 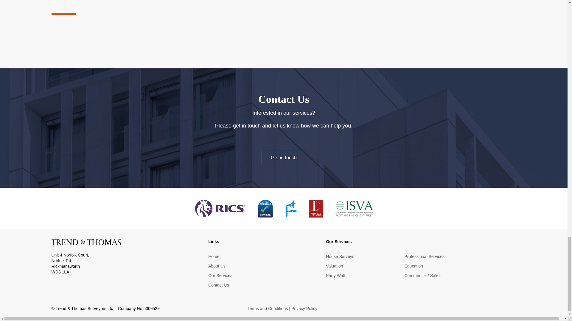 What do you see at coordinates (283, 158) in the screenshot?
I see `Get in touch` at bounding box center [283, 158].